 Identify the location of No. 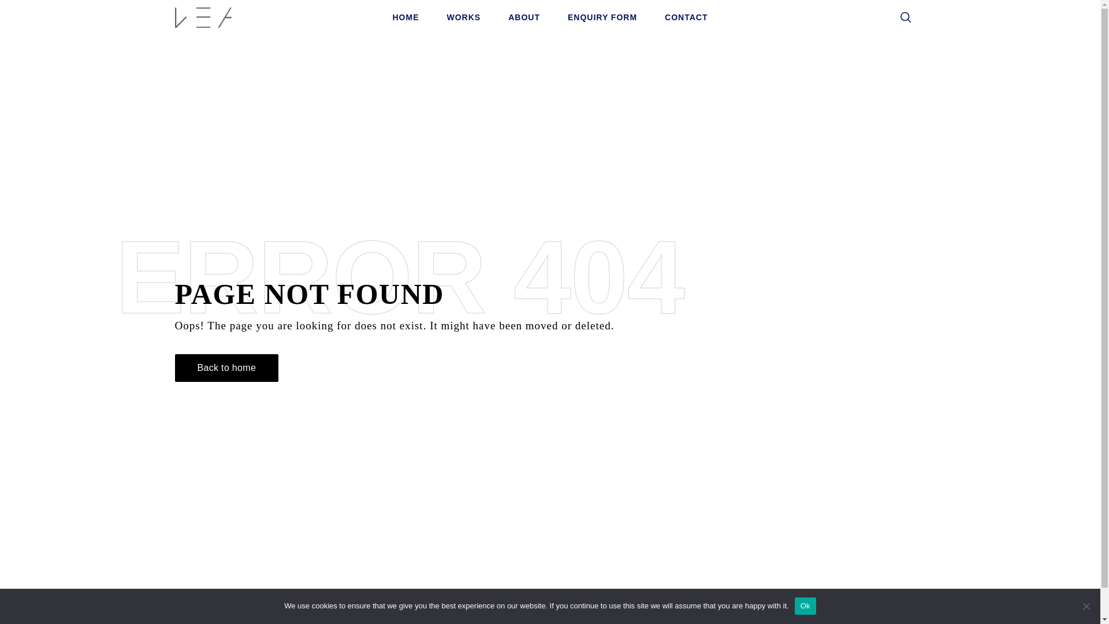
(1086, 606).